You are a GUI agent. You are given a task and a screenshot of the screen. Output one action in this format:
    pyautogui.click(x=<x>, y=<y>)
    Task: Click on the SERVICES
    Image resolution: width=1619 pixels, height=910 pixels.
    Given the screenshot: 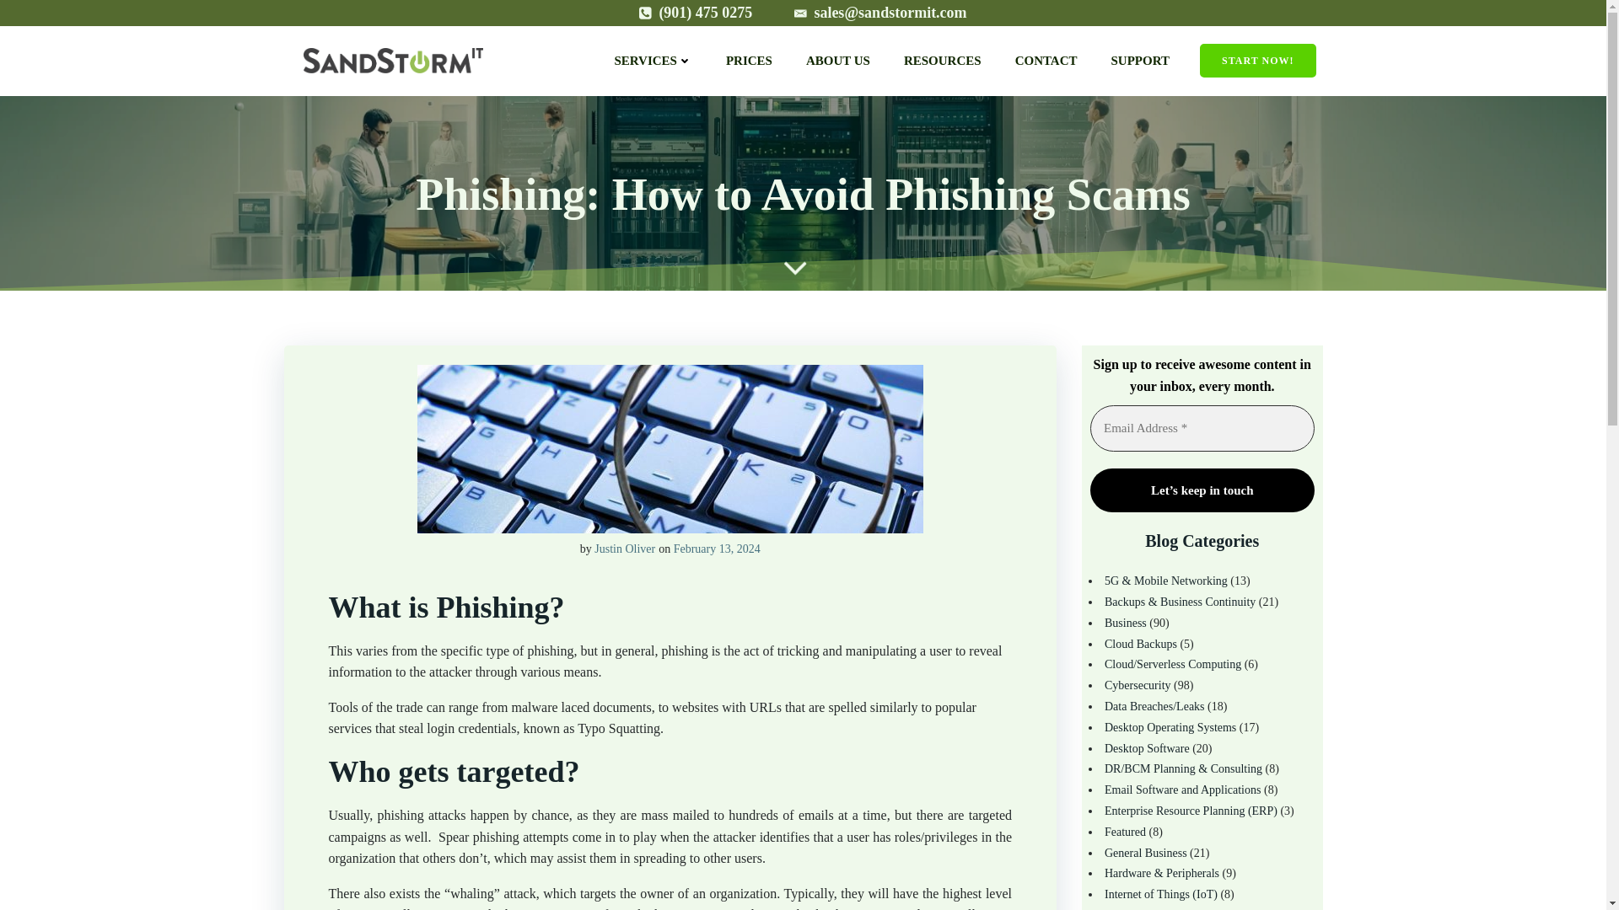 What is the action you would take?
    pyautogui.click(x=653, y=61)
    